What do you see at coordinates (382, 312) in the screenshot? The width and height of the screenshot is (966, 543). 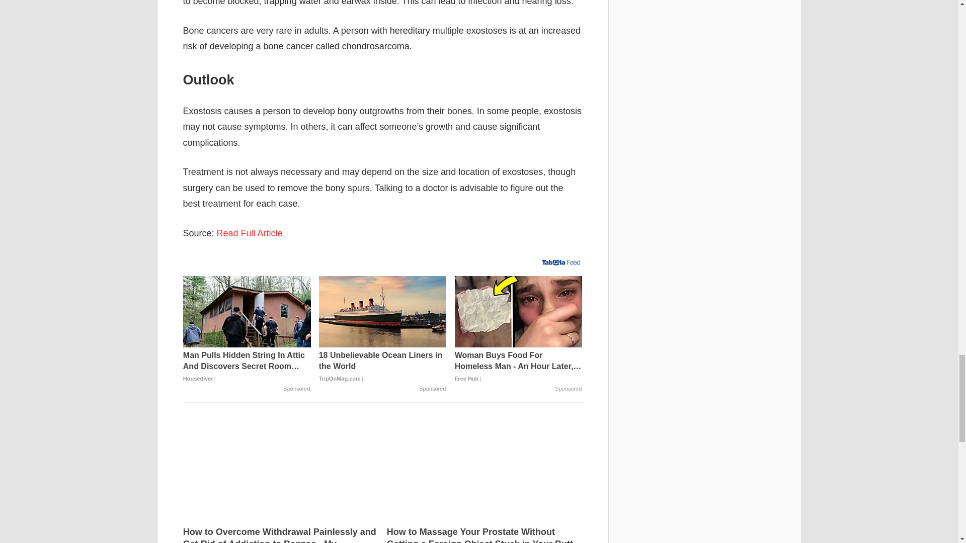 I see `18 Unbelievable Ocean Liners in the World` at bounding box center [382, 312].